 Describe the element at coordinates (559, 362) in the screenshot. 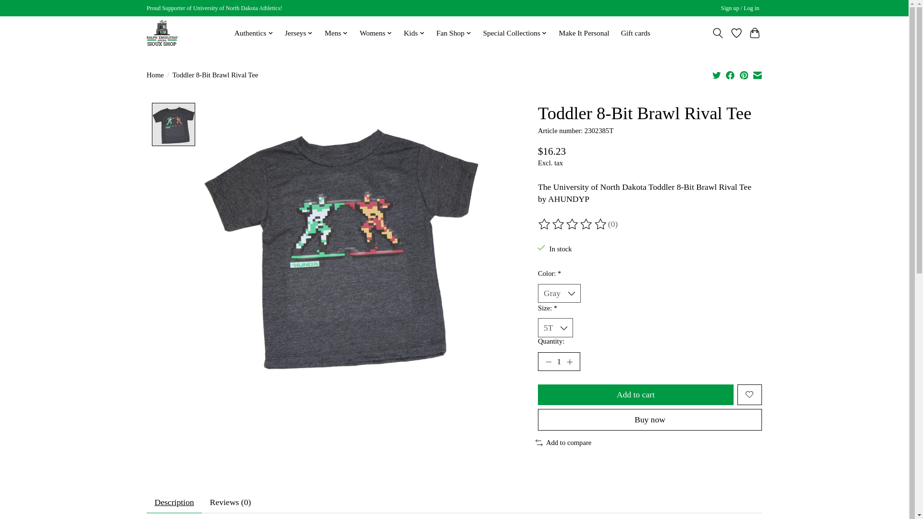

I see `1` at that location.